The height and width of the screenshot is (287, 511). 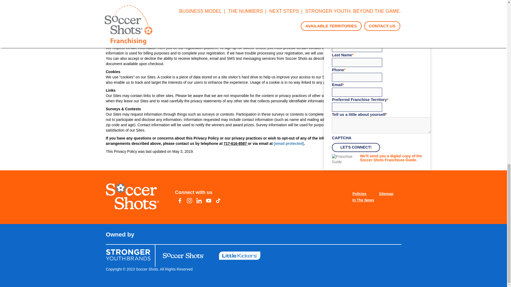 What do you see at coordinates (199, 200) in the screenshot?
I see `LinkedIn` at bounding box center [199, 200].